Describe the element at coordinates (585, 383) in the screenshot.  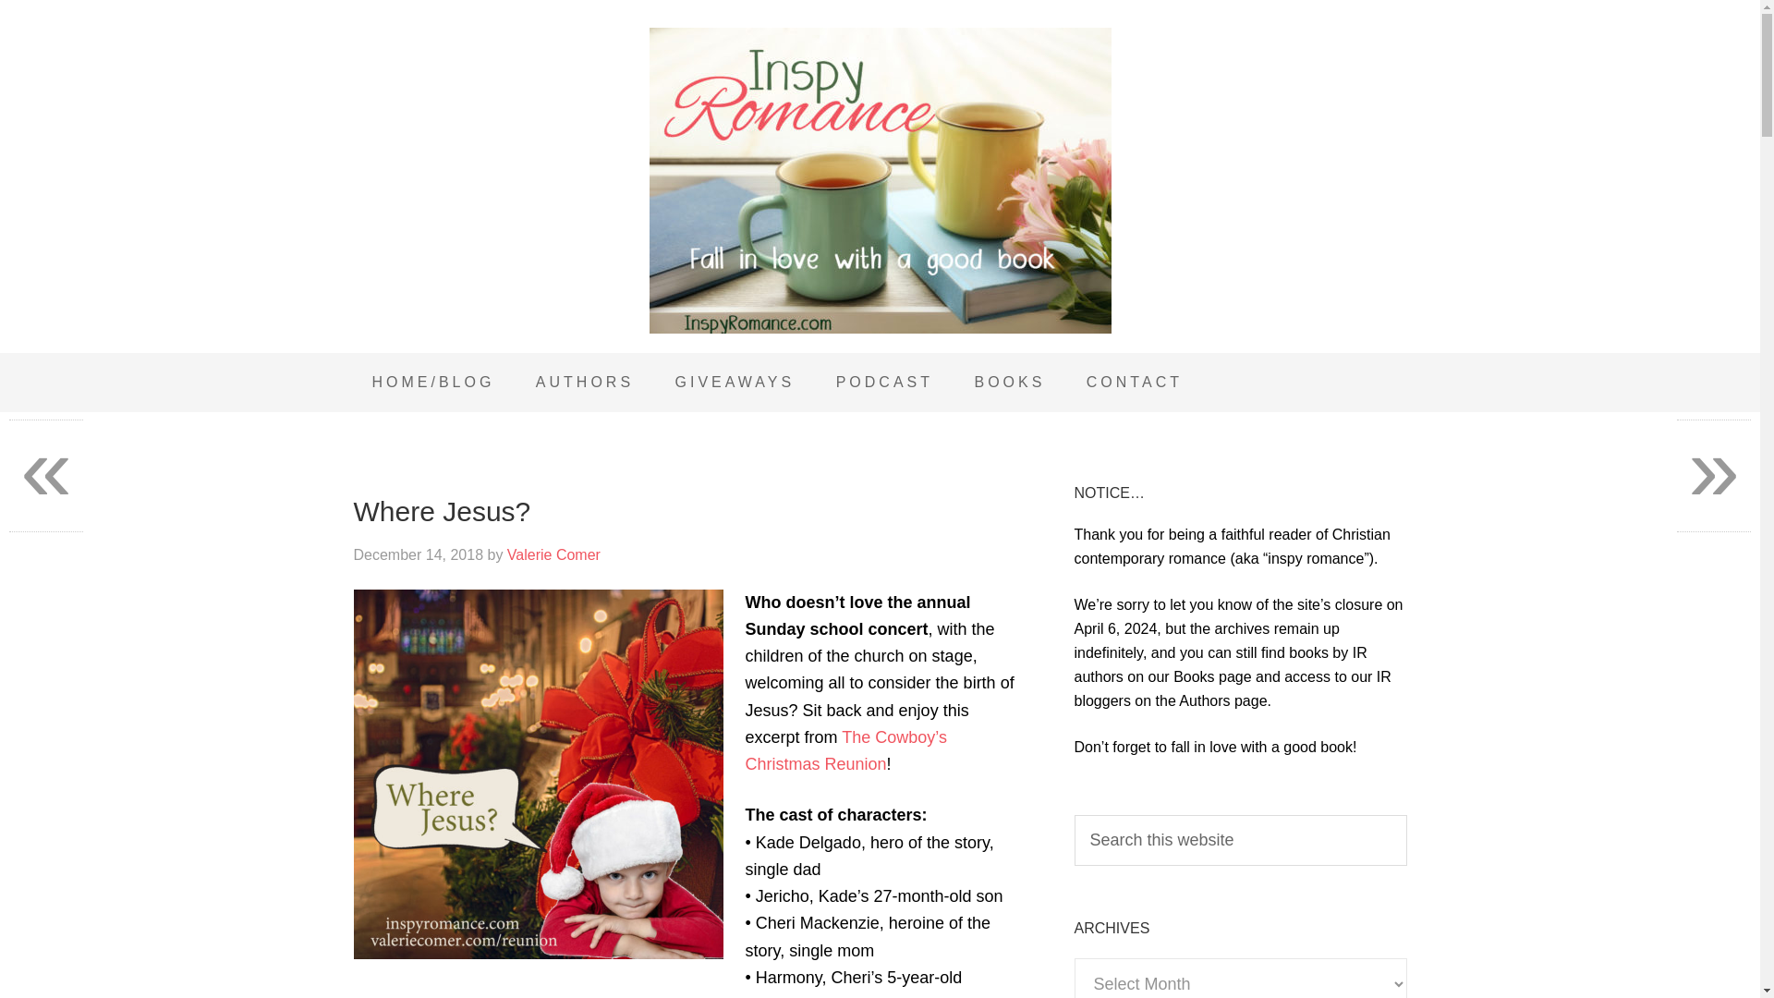
I see `AUTHORS` at that location.